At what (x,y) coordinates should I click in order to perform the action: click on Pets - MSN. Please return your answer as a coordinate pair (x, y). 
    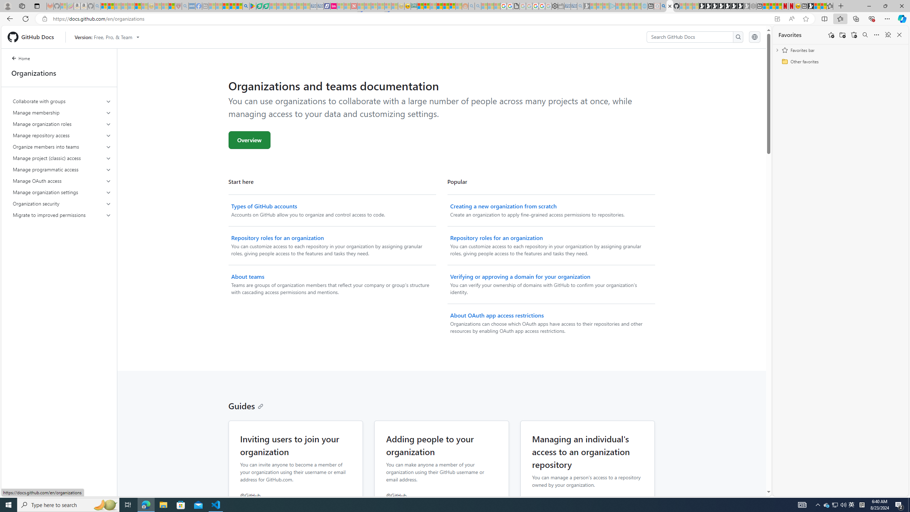
    Looking at the image, I should click on (232, 6).